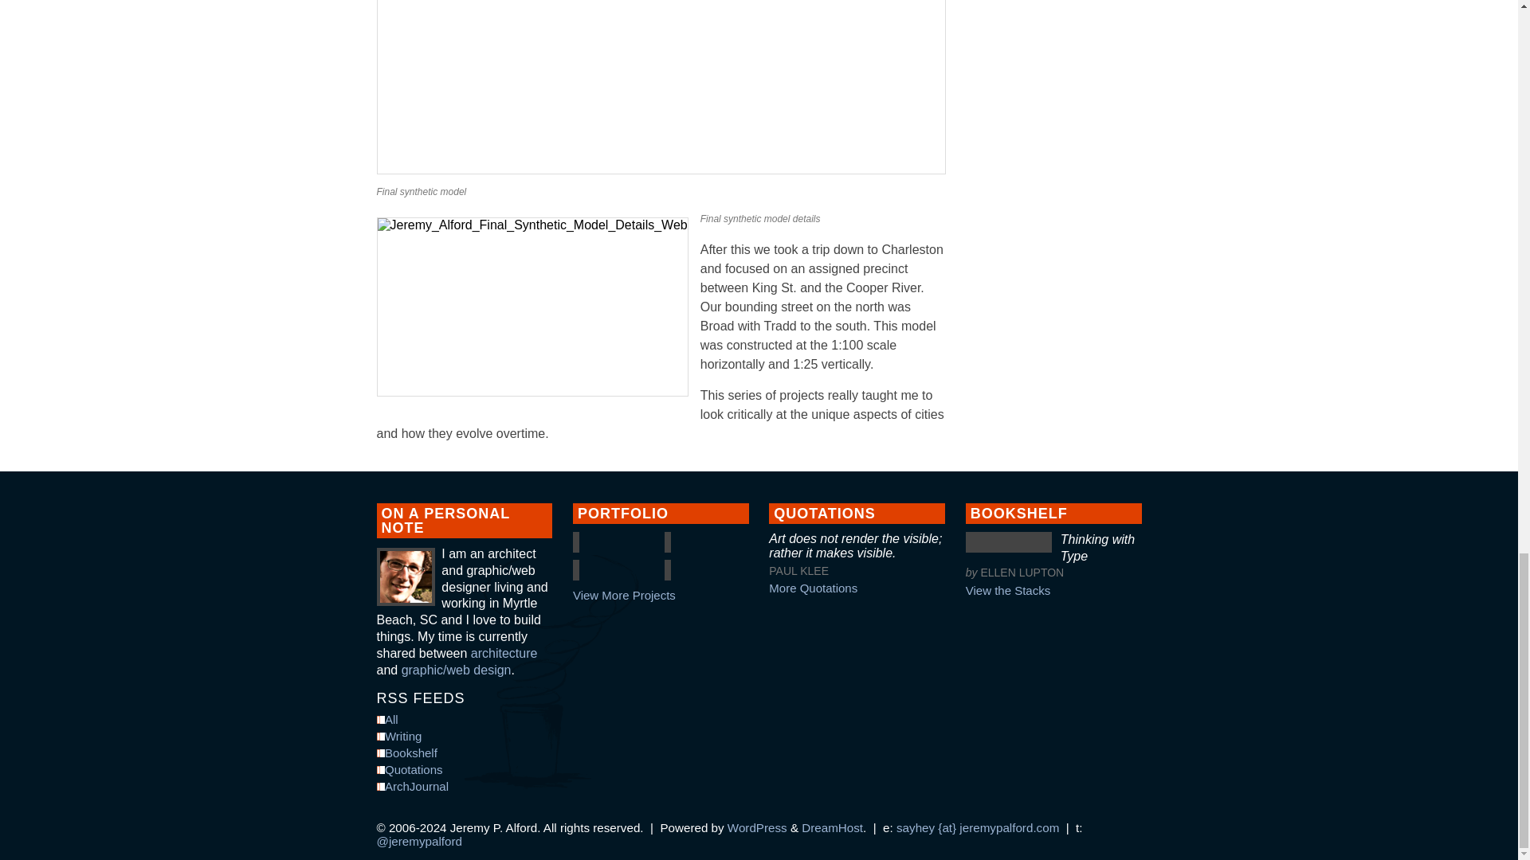 The width and height of the screenshot is (1530, 860). Describe the element at coordinates (464, 752) in the screenshot. I see `Bookshelf` at that location.